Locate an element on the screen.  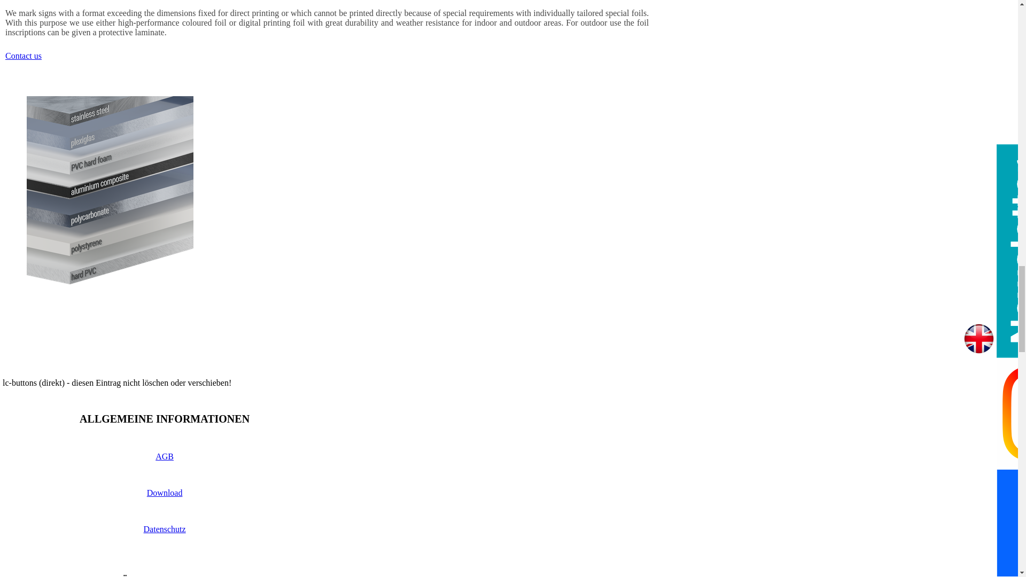
AGB is located at coordinates (165, 456).